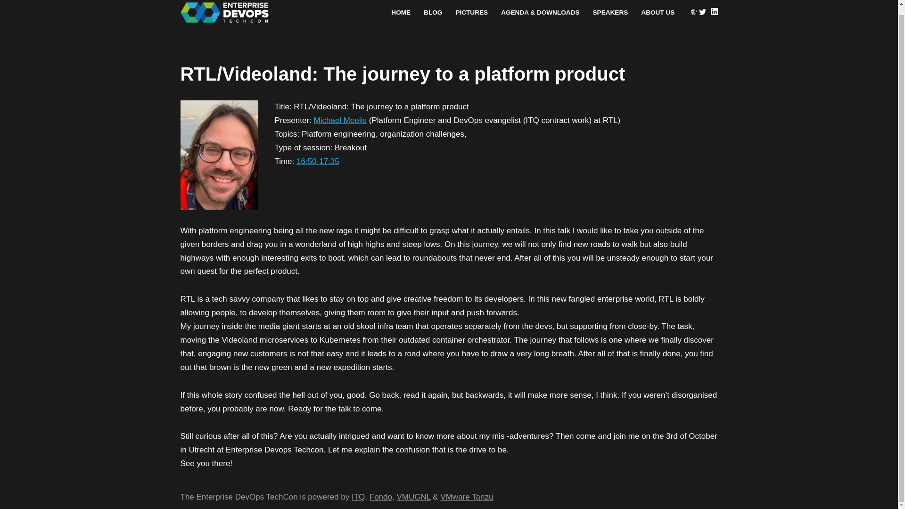 This screenshot has width=905, height=509. Describe the element at coordinates (610, 12) in the screenshot. I see `SPEAKERS` at that location.